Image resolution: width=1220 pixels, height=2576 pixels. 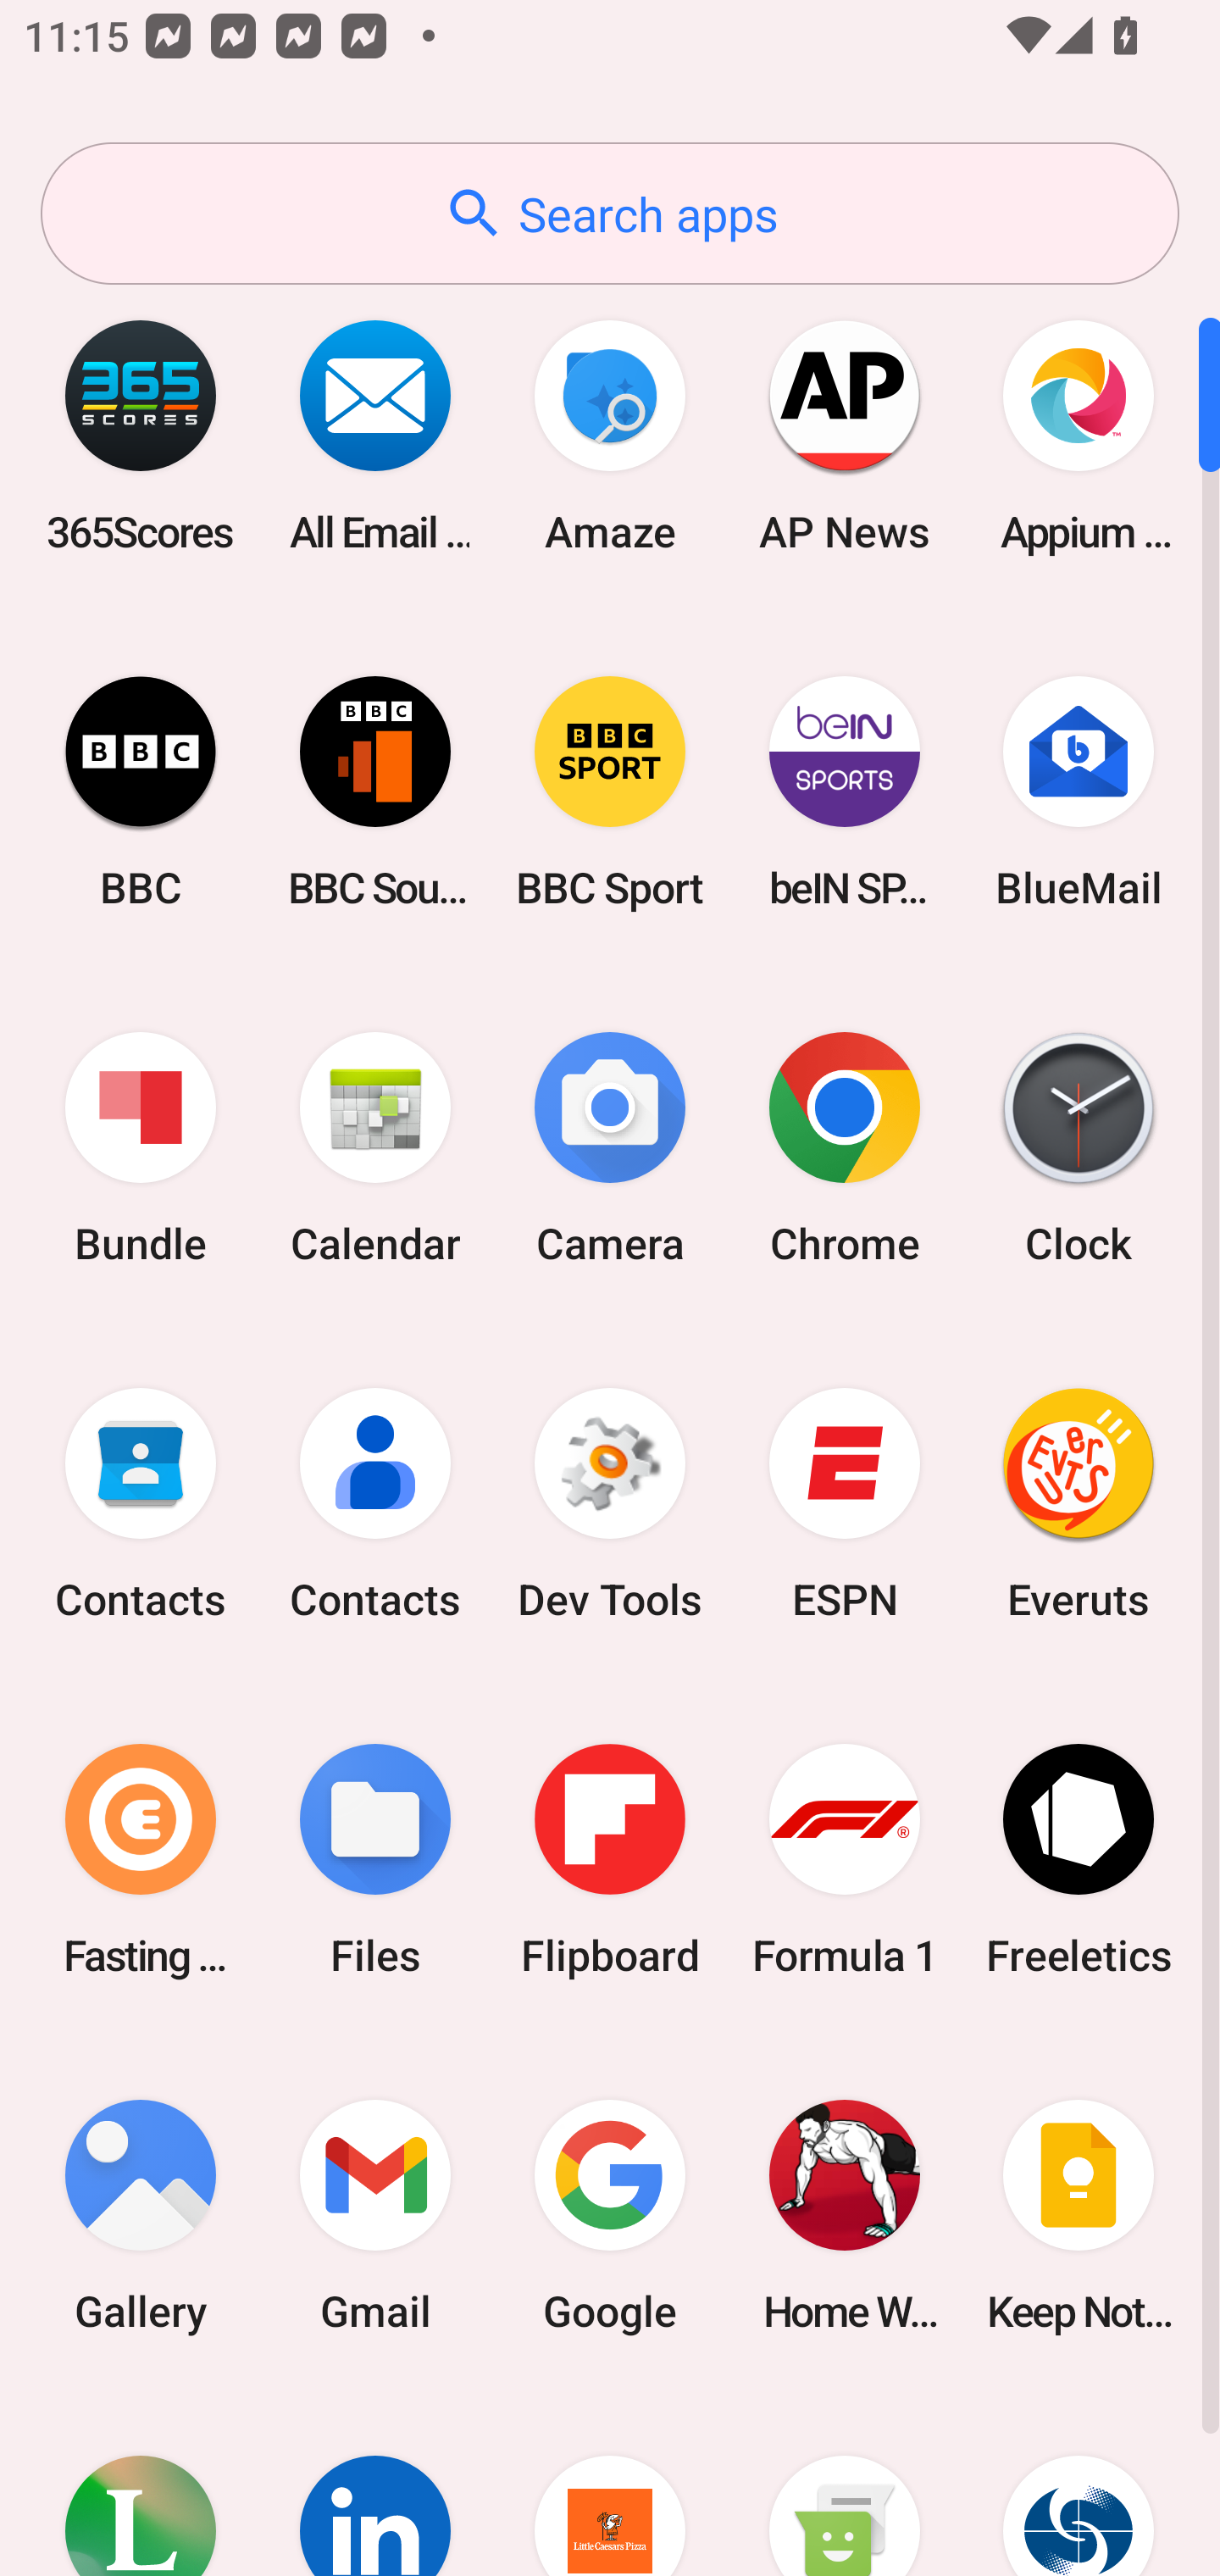 I want to click on Messaging, so click(x=844, y=2484).